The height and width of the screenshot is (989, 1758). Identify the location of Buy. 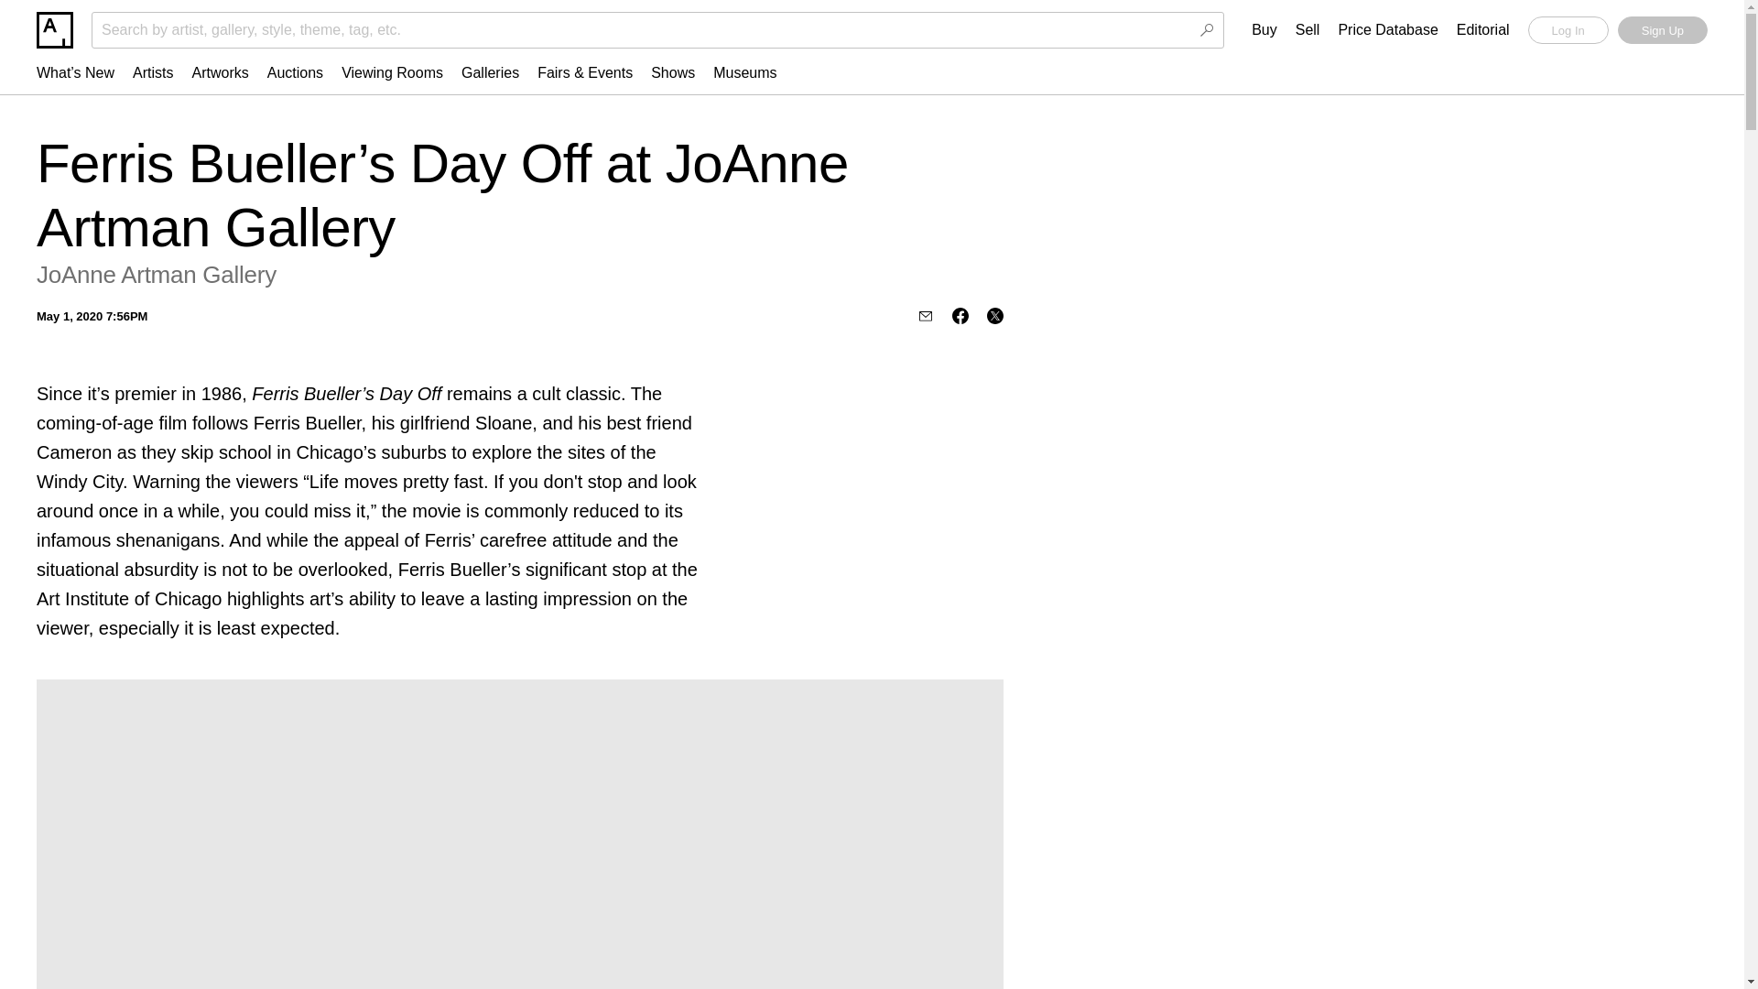
(1264, 30).